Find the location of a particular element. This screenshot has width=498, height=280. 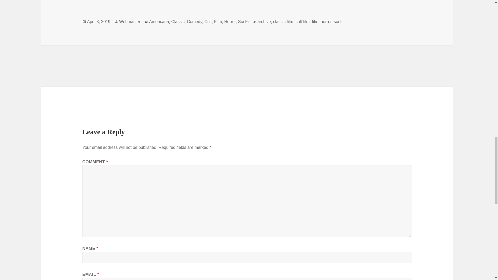

Film is located at coordinates (218, 22).